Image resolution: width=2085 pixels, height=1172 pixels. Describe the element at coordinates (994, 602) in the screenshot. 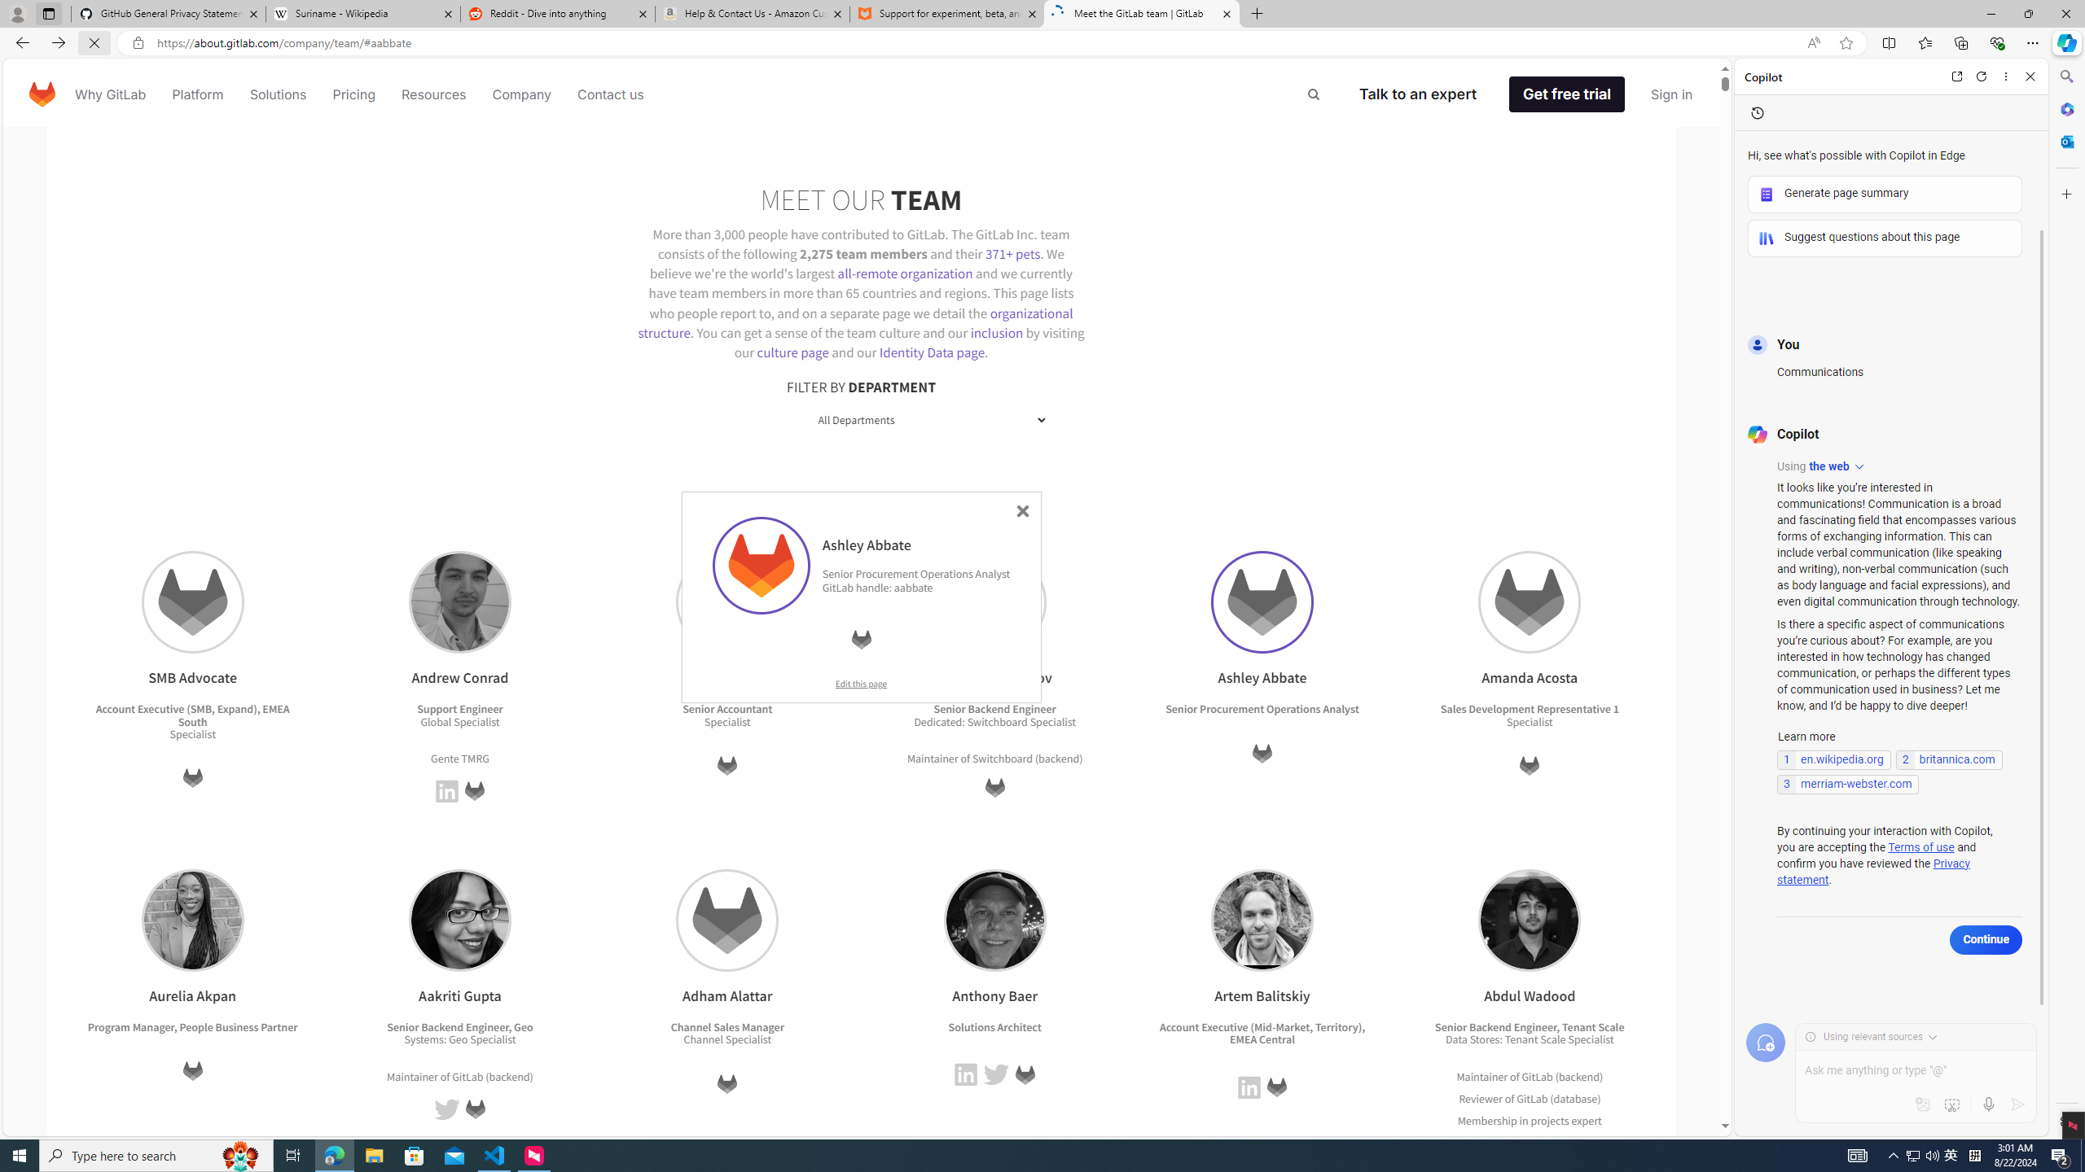

I see `Andrey Ruzmanov` at that location.